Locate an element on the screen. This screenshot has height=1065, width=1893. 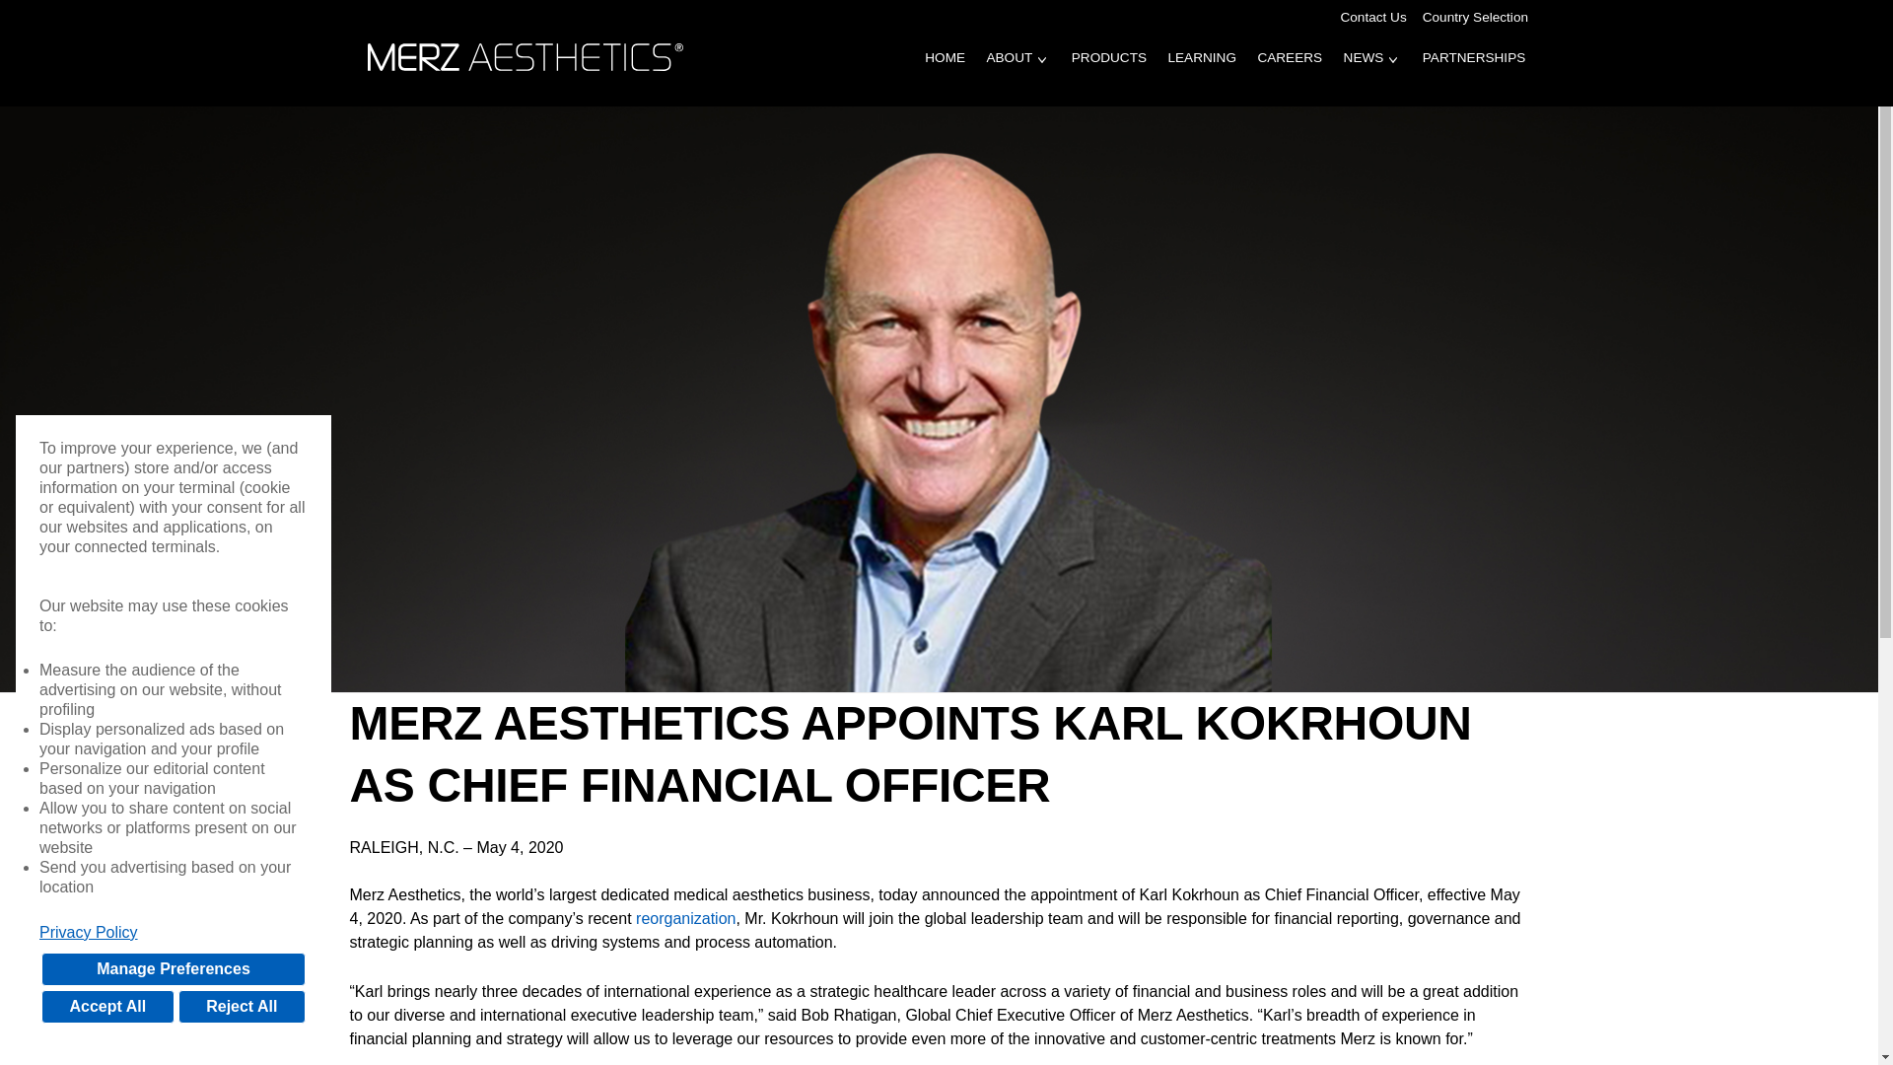
Reject All is located at coordinates (241, 1006).